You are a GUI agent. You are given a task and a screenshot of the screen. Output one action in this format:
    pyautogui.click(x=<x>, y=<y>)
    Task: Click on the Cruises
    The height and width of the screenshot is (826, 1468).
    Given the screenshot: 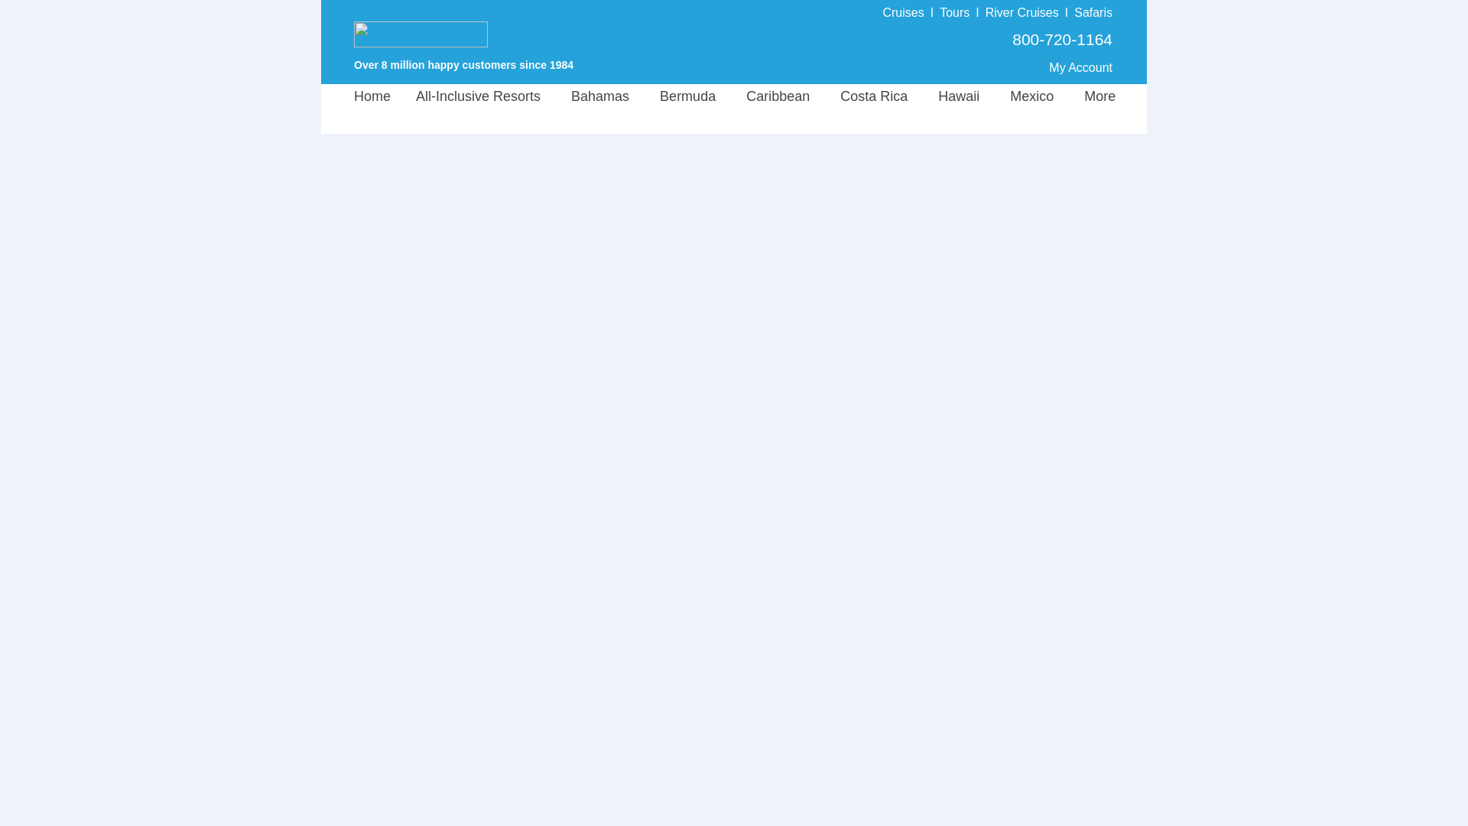 What is the action you would take?
    pyautogui.click(x=902, y=12)
    